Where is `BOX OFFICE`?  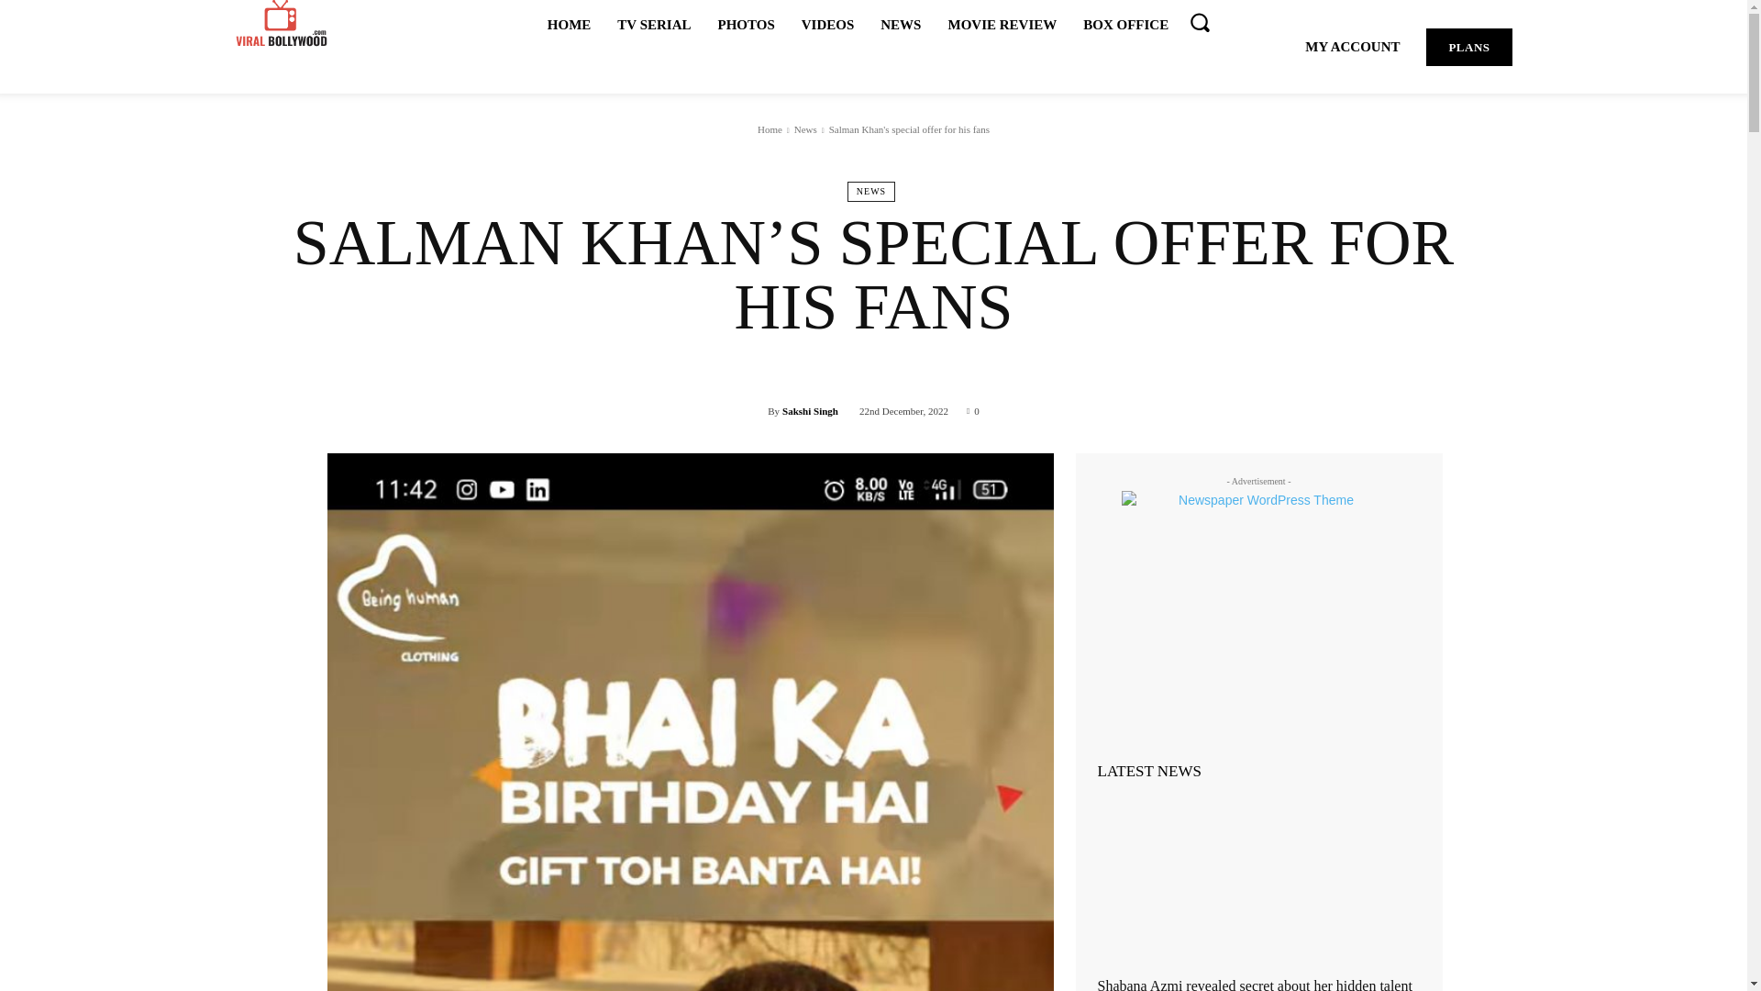 BOX OFFICE is located at coordinates (1126, 24).